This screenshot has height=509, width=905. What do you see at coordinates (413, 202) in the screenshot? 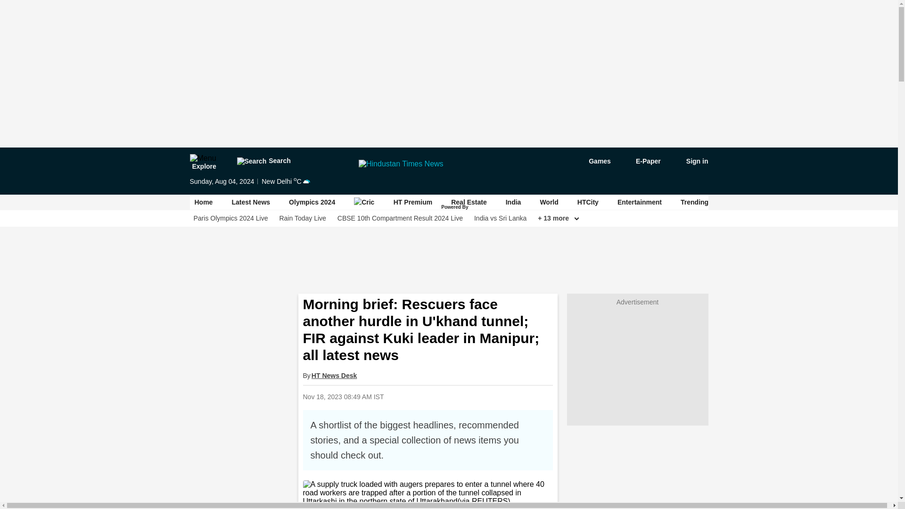
I see `HT Premium` at bounding box center [413, 202].